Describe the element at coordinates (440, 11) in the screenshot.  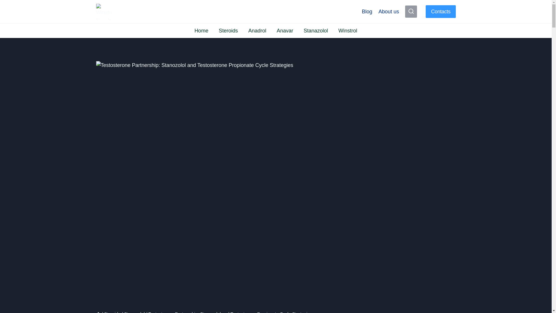
I see `Contacts` at that location.